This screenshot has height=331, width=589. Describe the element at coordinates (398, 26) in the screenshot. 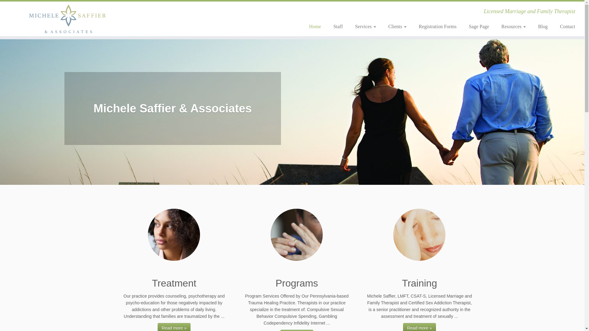

I see `Clients` at that location.